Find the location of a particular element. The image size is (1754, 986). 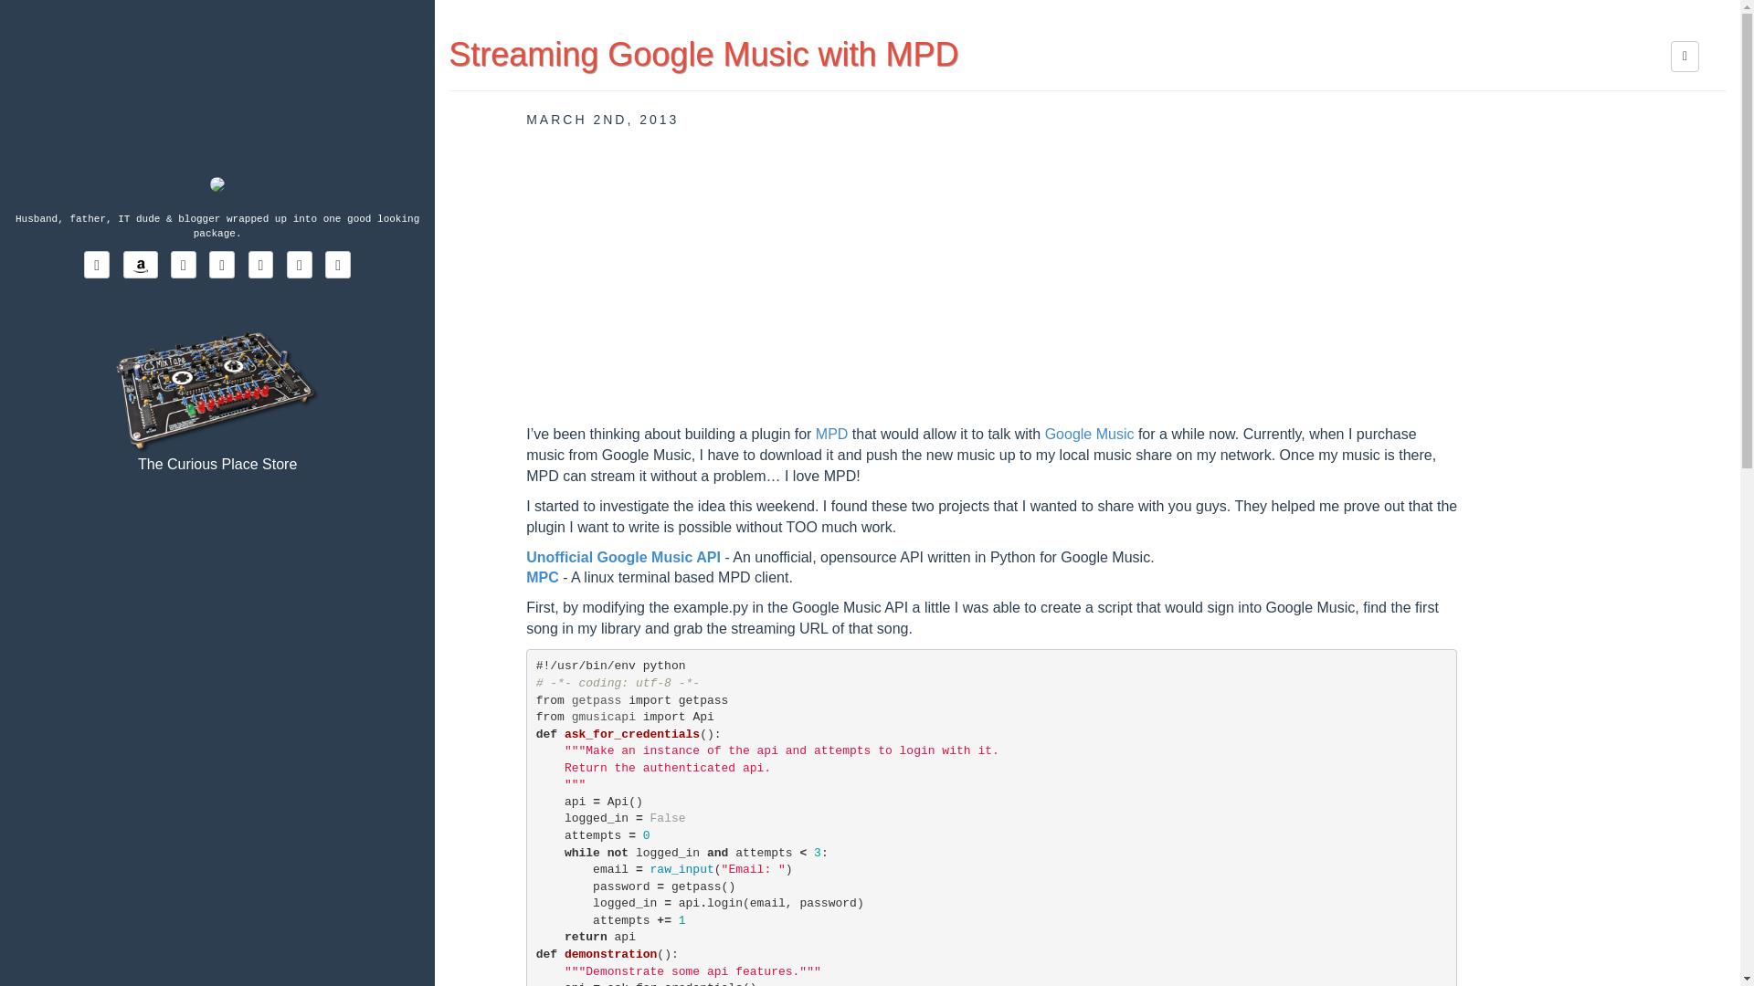

MPD is located at coordinates (831, 433).